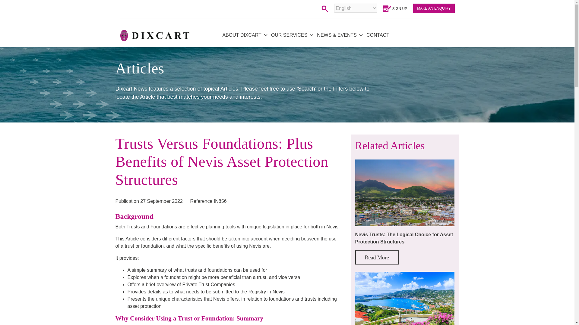  What do you see at coordinates (245, 35) in the screenshot?
I see `ABOUT DIXCART` at bounding box center [245, 35].